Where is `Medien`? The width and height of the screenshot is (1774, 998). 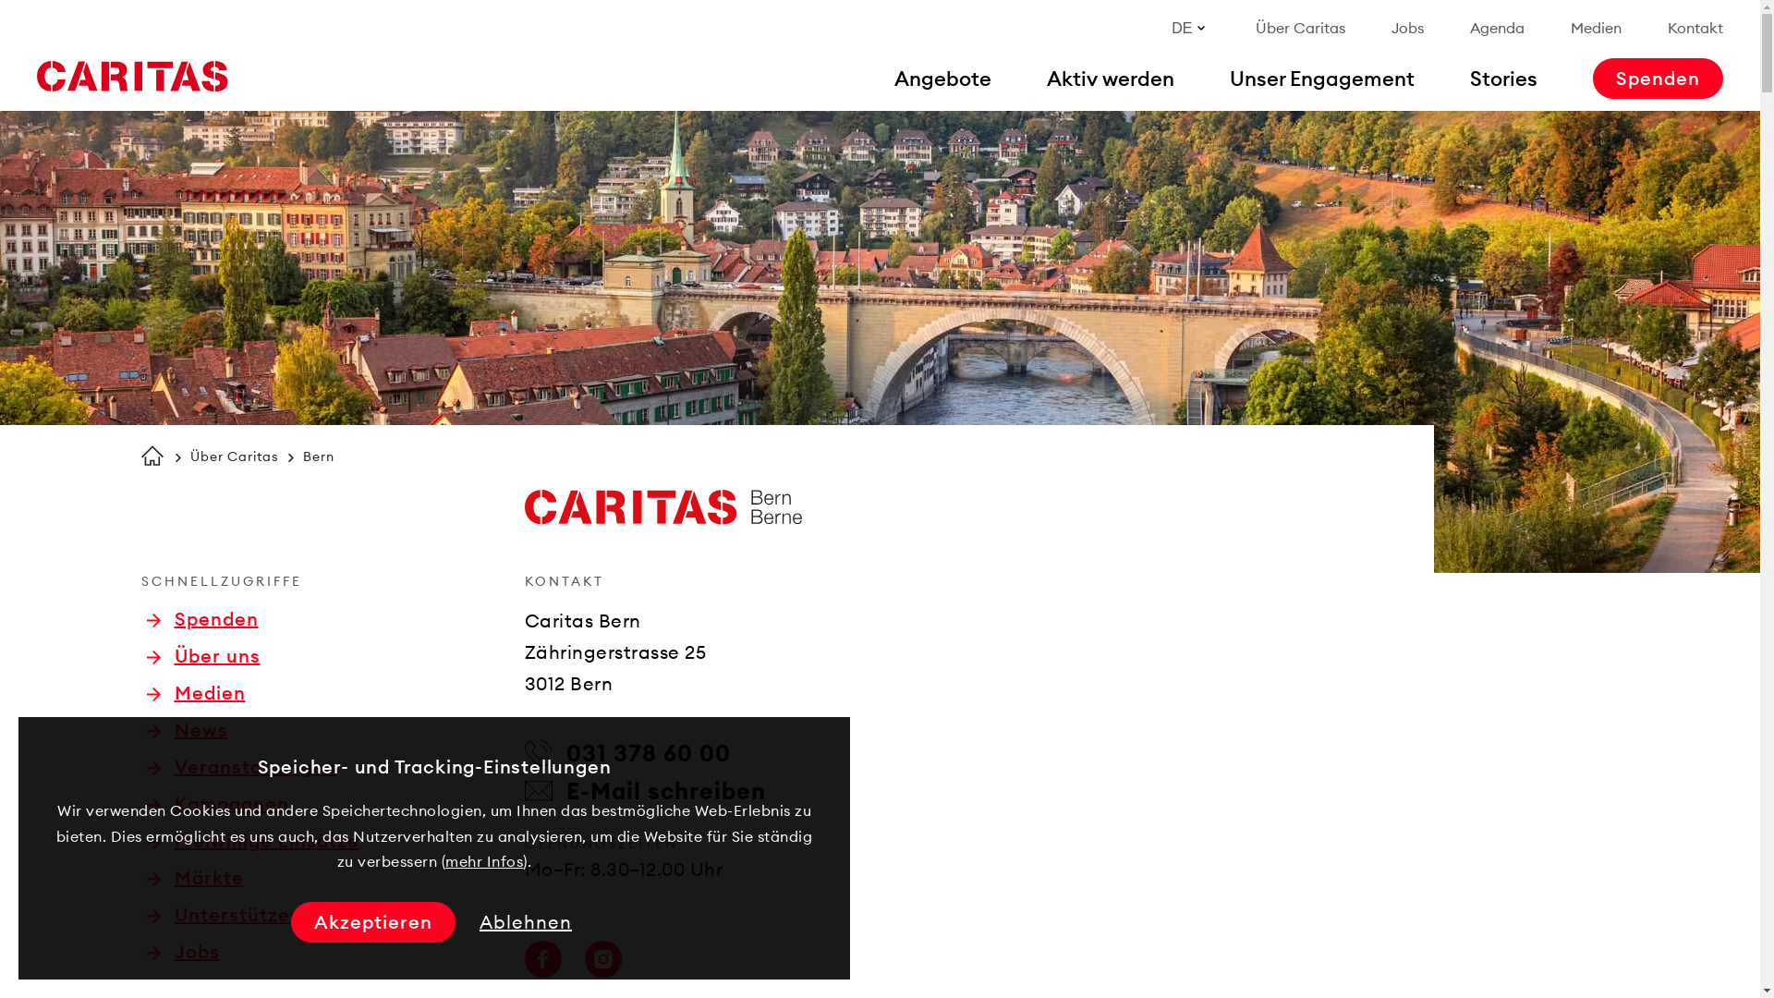
Medien is located at coordinates (1597, 28).